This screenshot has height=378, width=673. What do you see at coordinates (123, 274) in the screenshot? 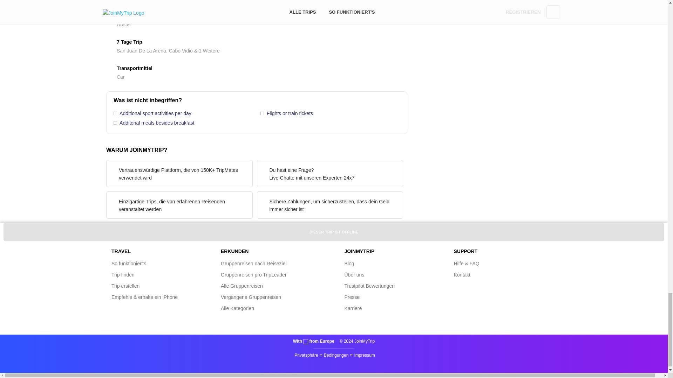
I see `Trip finden` at bounding box center [123, 274].